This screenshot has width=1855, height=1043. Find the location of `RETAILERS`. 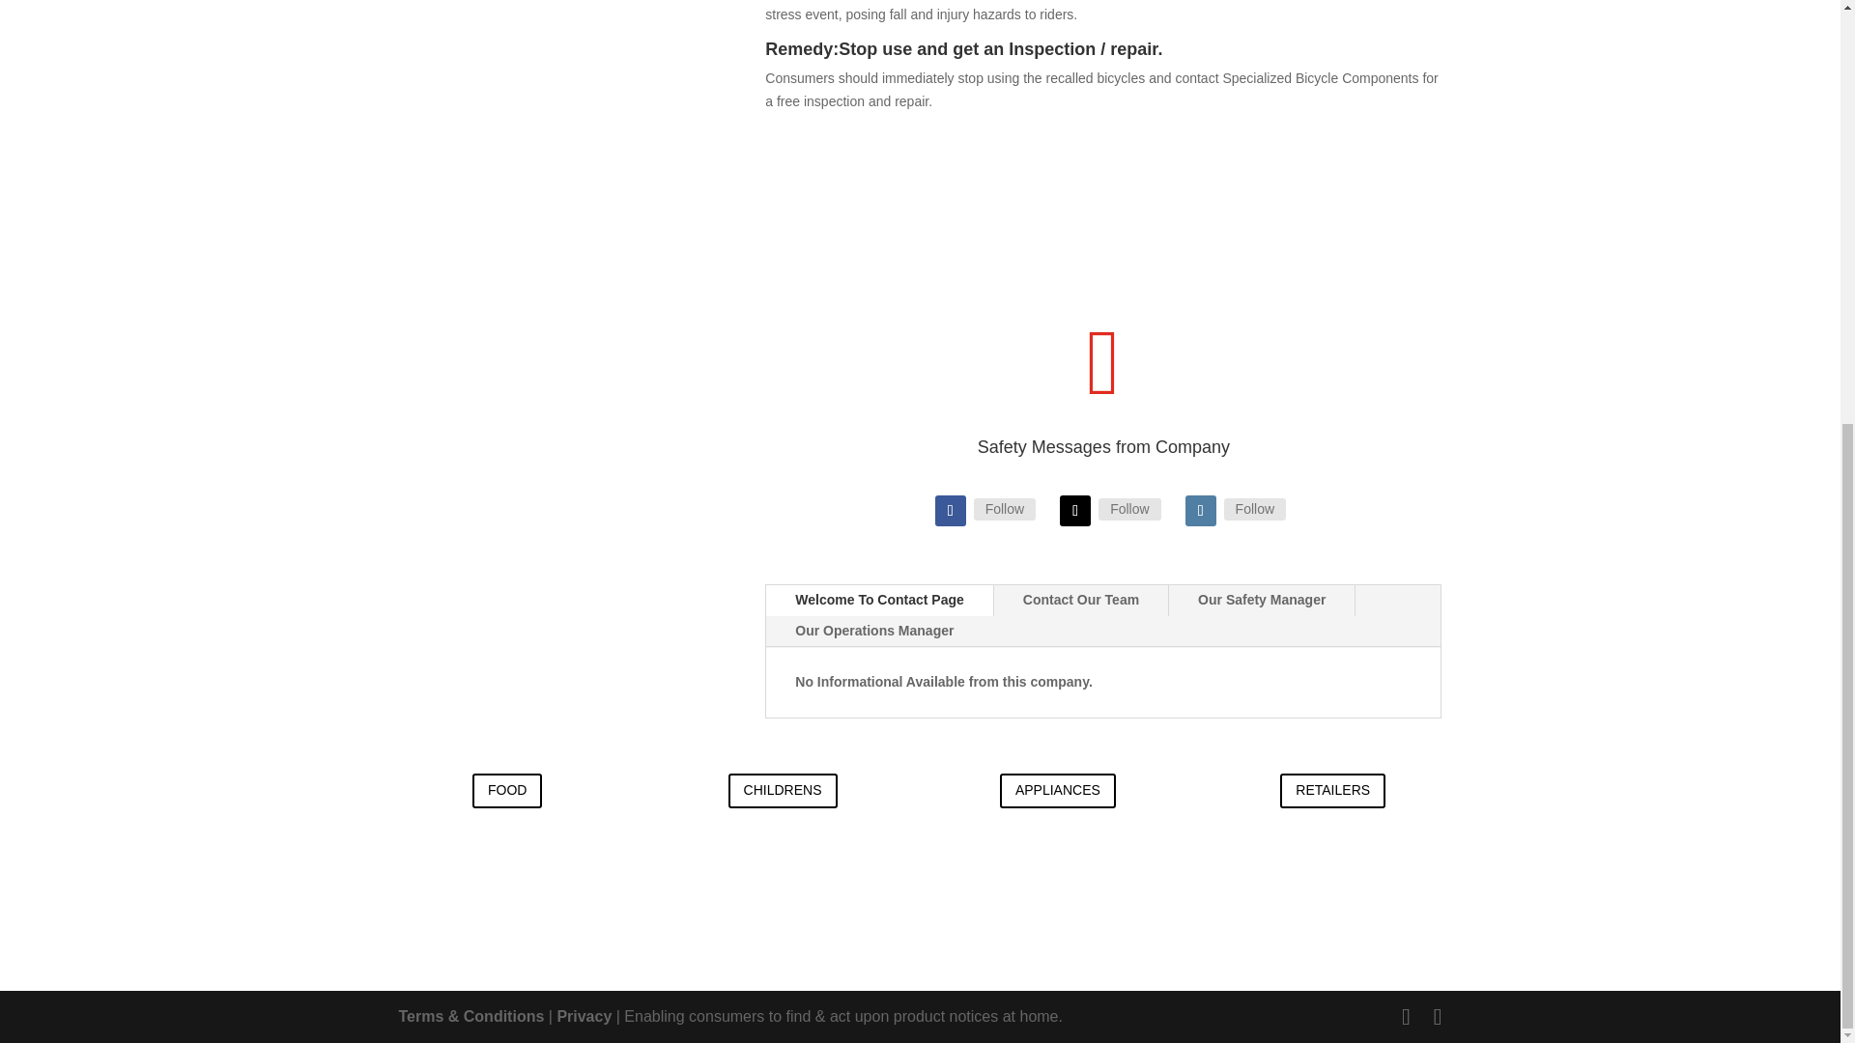

RETAILERS is located at coordinates (1332, 791).